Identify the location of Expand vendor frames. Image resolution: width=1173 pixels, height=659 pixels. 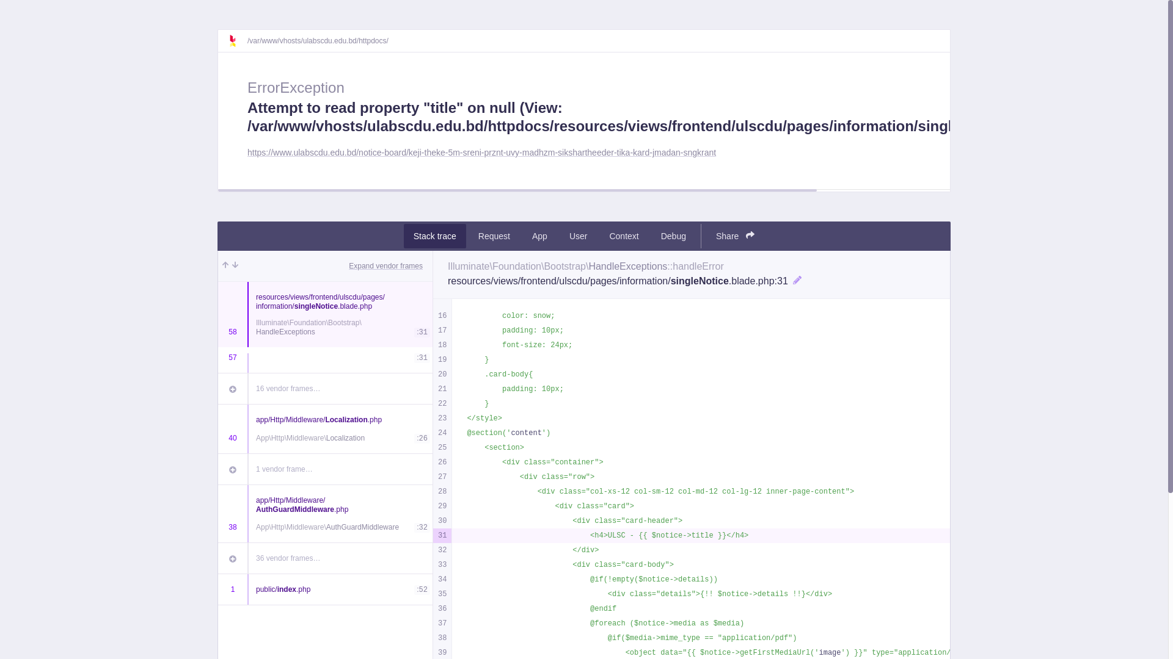
(386, 266).